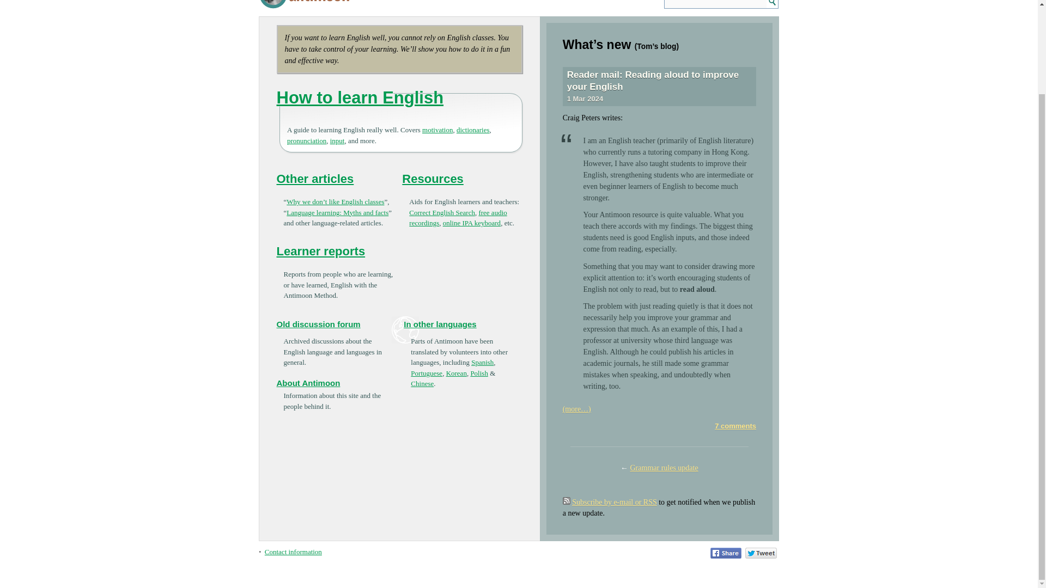 This screenshot has width=1046, height=588. I want to click on Share this page on Facebook, so click(726, 553).